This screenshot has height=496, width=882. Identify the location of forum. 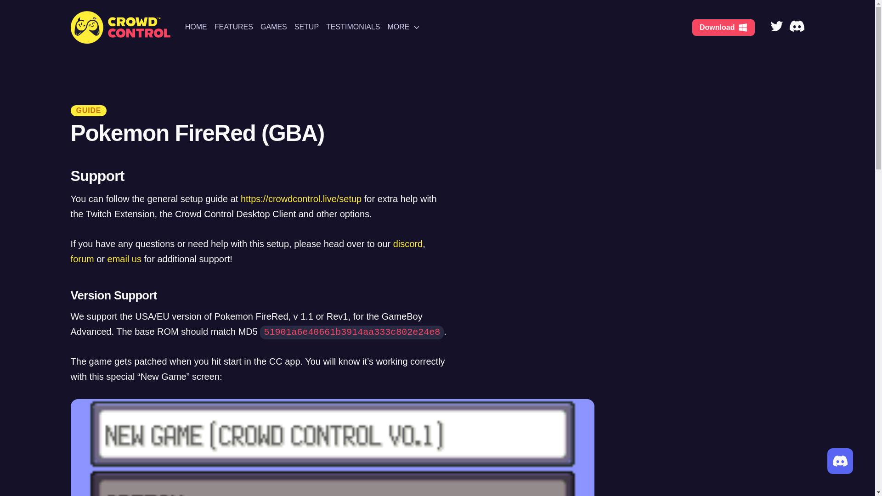
(82, 259).